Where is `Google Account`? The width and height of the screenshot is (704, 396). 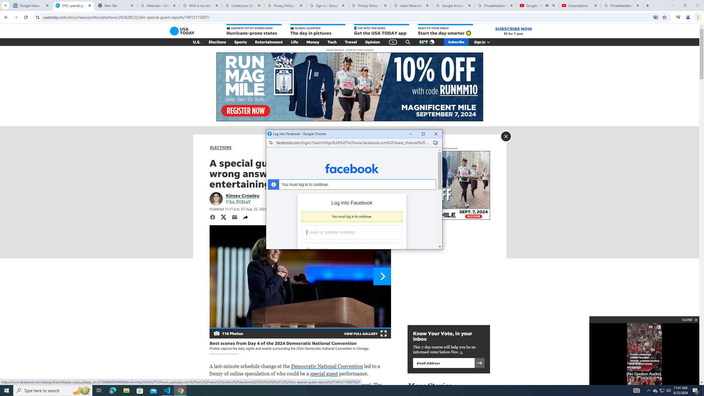 Google Account is located at coordinates (454, 5).